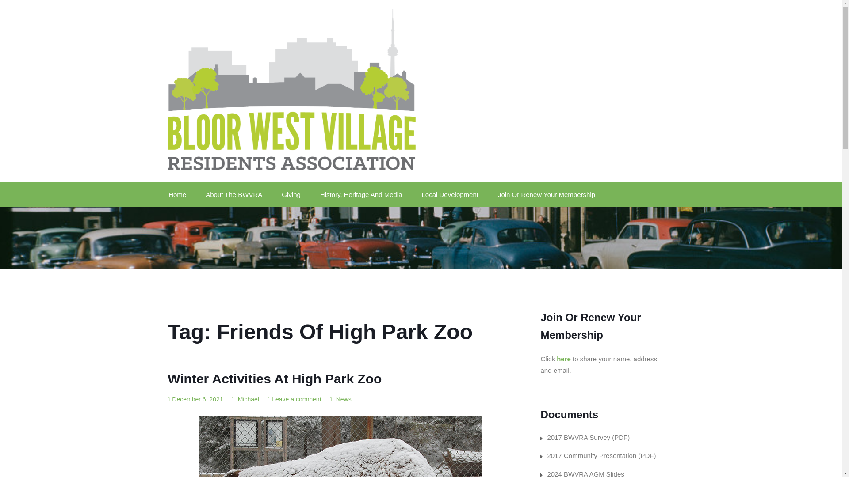 Image resolution: width=849 pixels, height=477 pixels. I want to click on here, so click(563, 359).